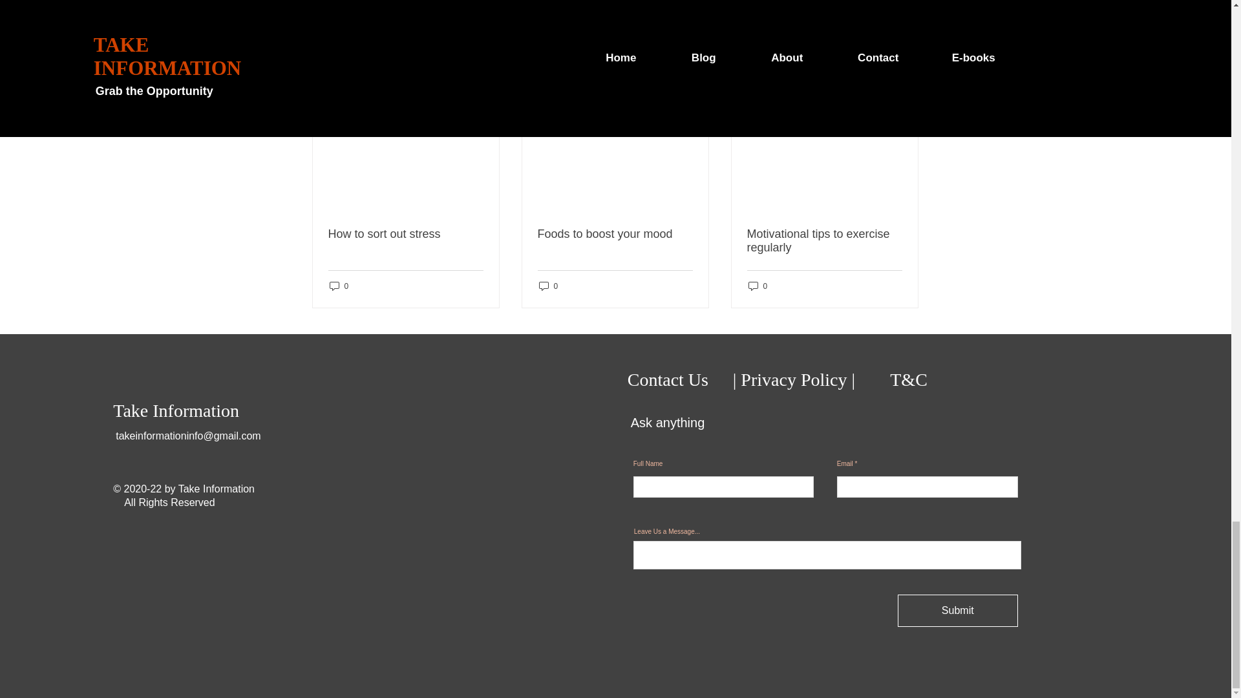 The image size is (1241, 698). What do you see at coordinates (957, 610) in the screenshot?
I see `Submit` at bounding box center [957, 610].